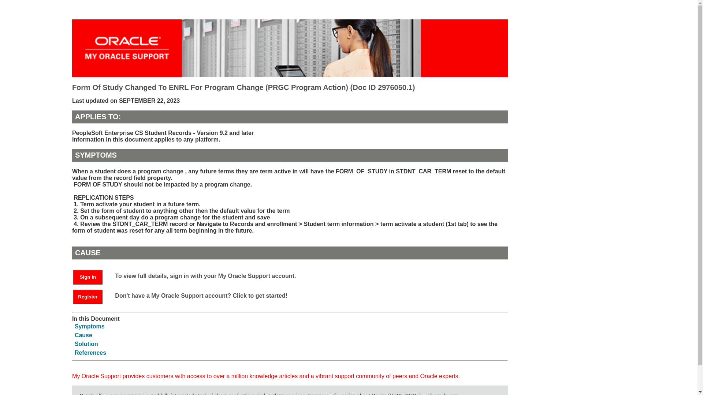 This screenshot has height=395, width=703. What do you see at coordinates (446, 394) in the screenshot?
I see `oracle.com` at bounding box center [446, 394].